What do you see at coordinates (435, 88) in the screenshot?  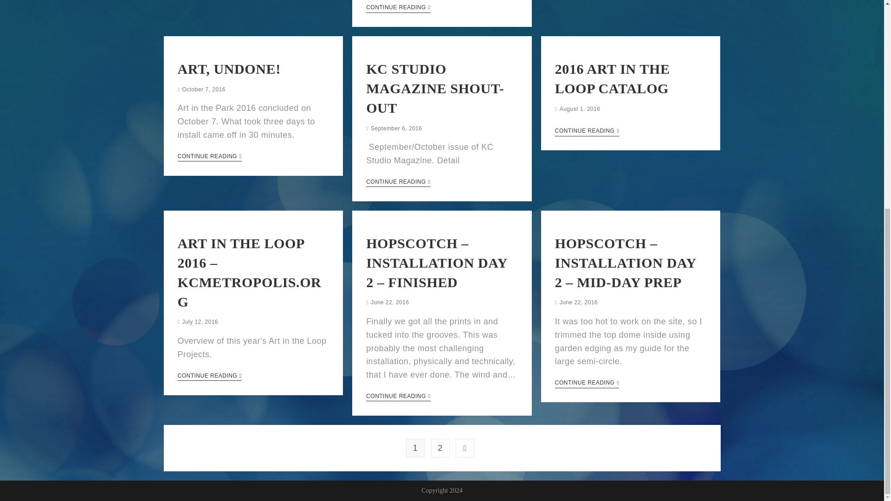 I see `KC Studio Magazine Shout-out` at bounding box center [435, 88].